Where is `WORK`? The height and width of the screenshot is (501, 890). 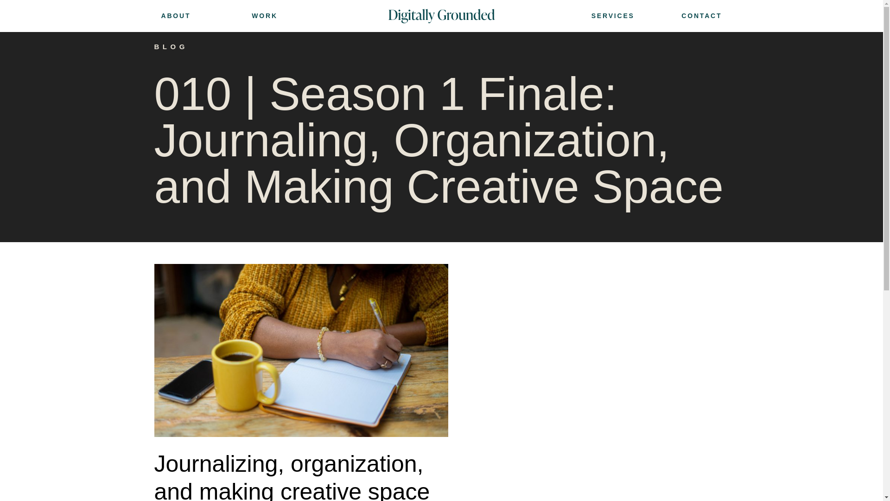
WORK is located at coordinates (295, 16).